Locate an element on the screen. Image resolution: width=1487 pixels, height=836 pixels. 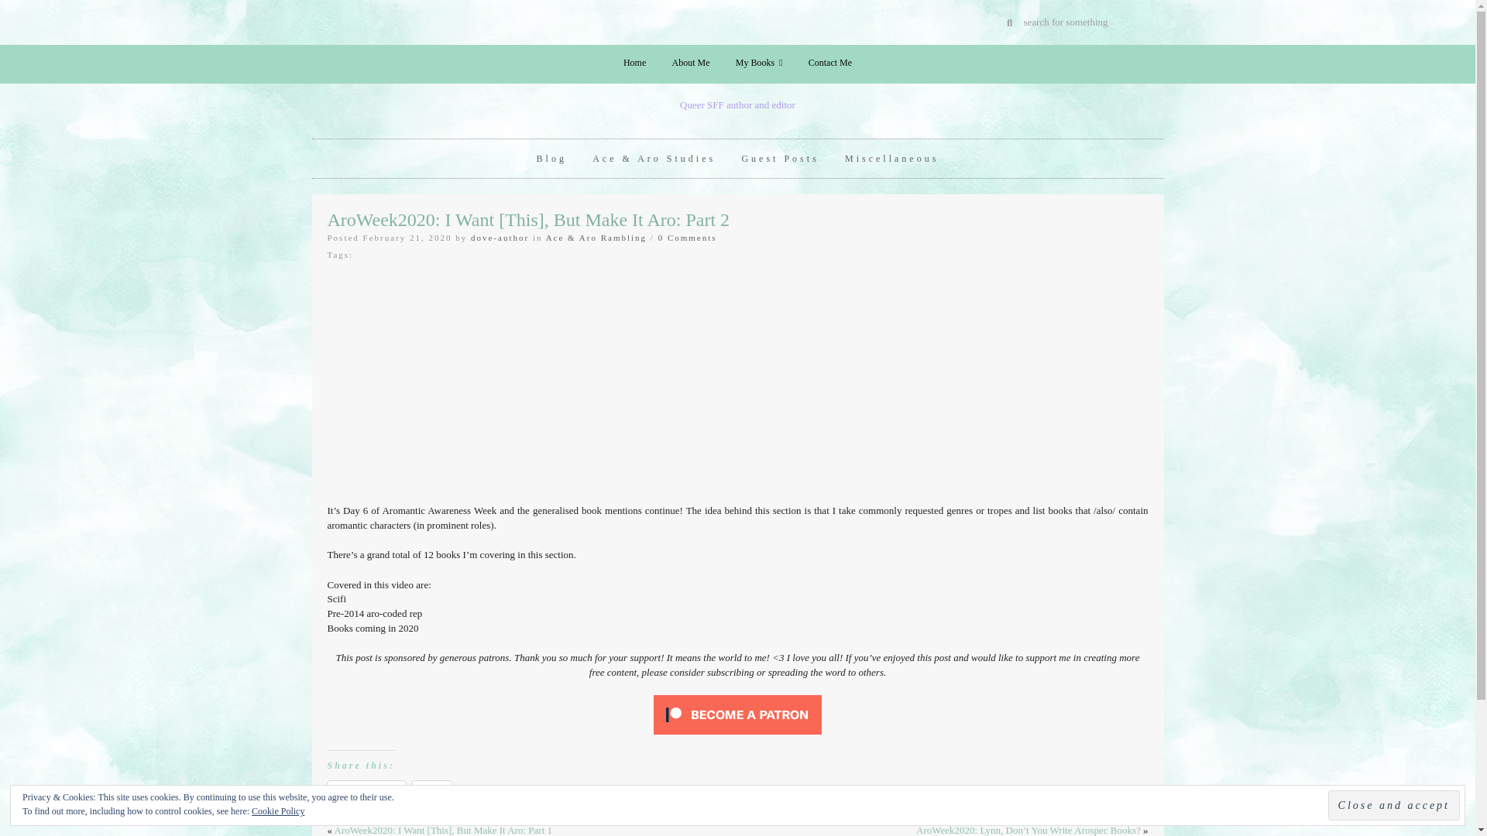
Blog is located at coordinates (551, 159).